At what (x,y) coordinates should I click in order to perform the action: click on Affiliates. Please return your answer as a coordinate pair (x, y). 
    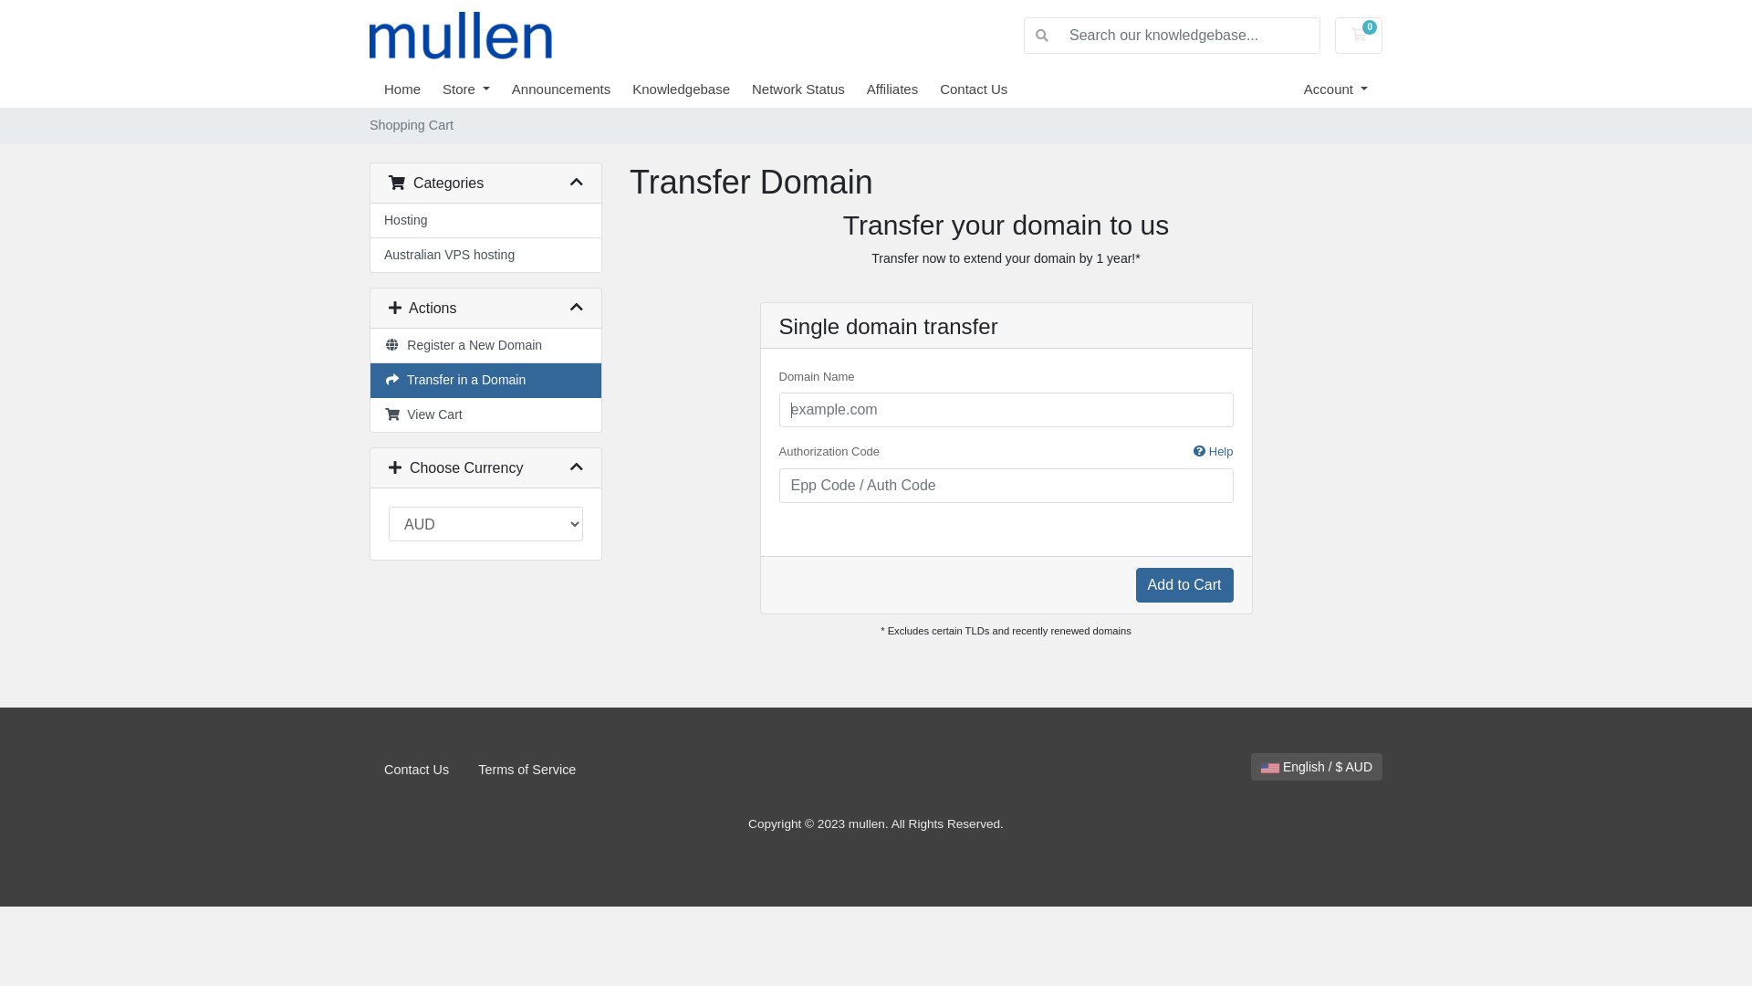
    Looking at the image, I should click on (903, 89).